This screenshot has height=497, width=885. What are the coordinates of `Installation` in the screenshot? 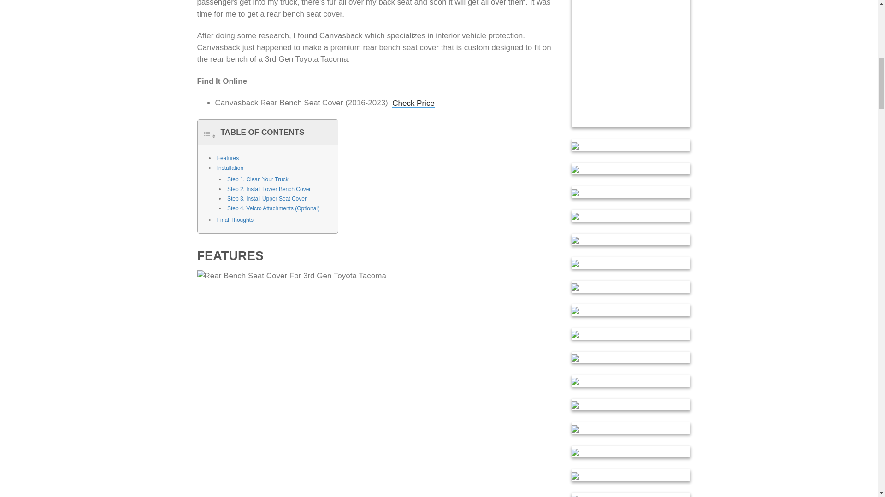 It's located at (230, 168).